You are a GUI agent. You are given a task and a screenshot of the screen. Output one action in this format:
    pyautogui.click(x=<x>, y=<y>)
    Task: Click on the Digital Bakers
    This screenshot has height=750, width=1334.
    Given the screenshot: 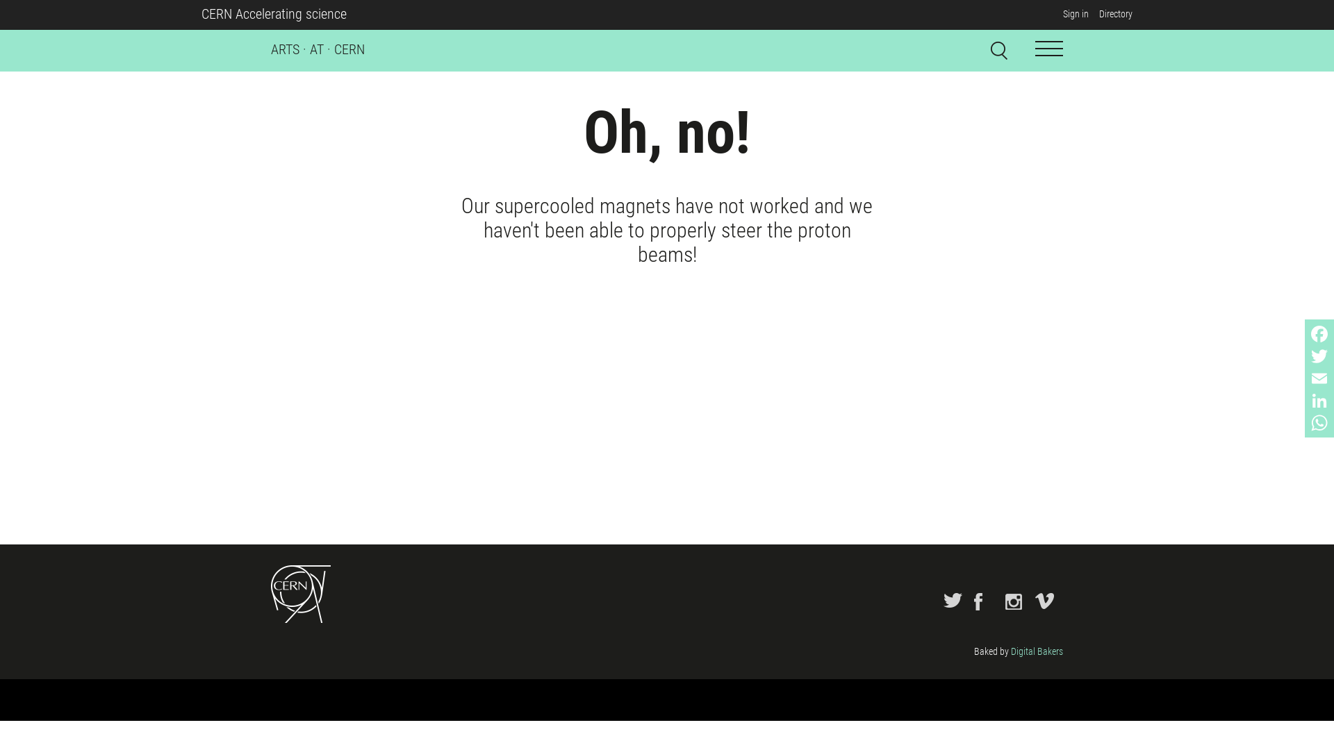 What is the action you would take?
    pyautogui.click(x=1037, y=651)
    